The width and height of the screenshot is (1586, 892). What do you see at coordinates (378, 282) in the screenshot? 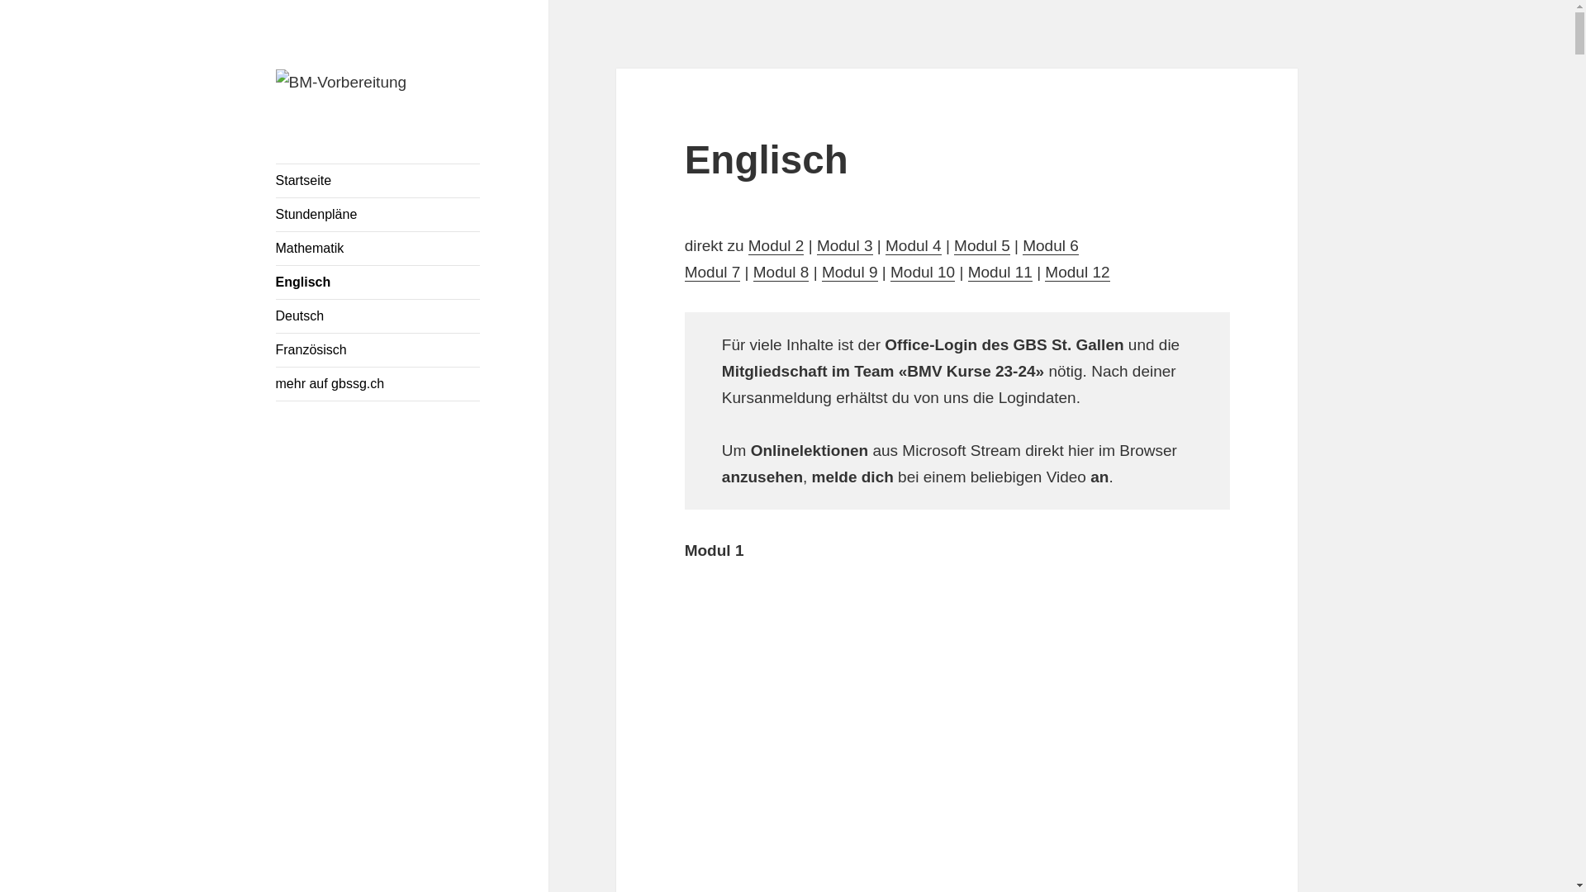
I see `Englisch` at bounding box center [378, 282].